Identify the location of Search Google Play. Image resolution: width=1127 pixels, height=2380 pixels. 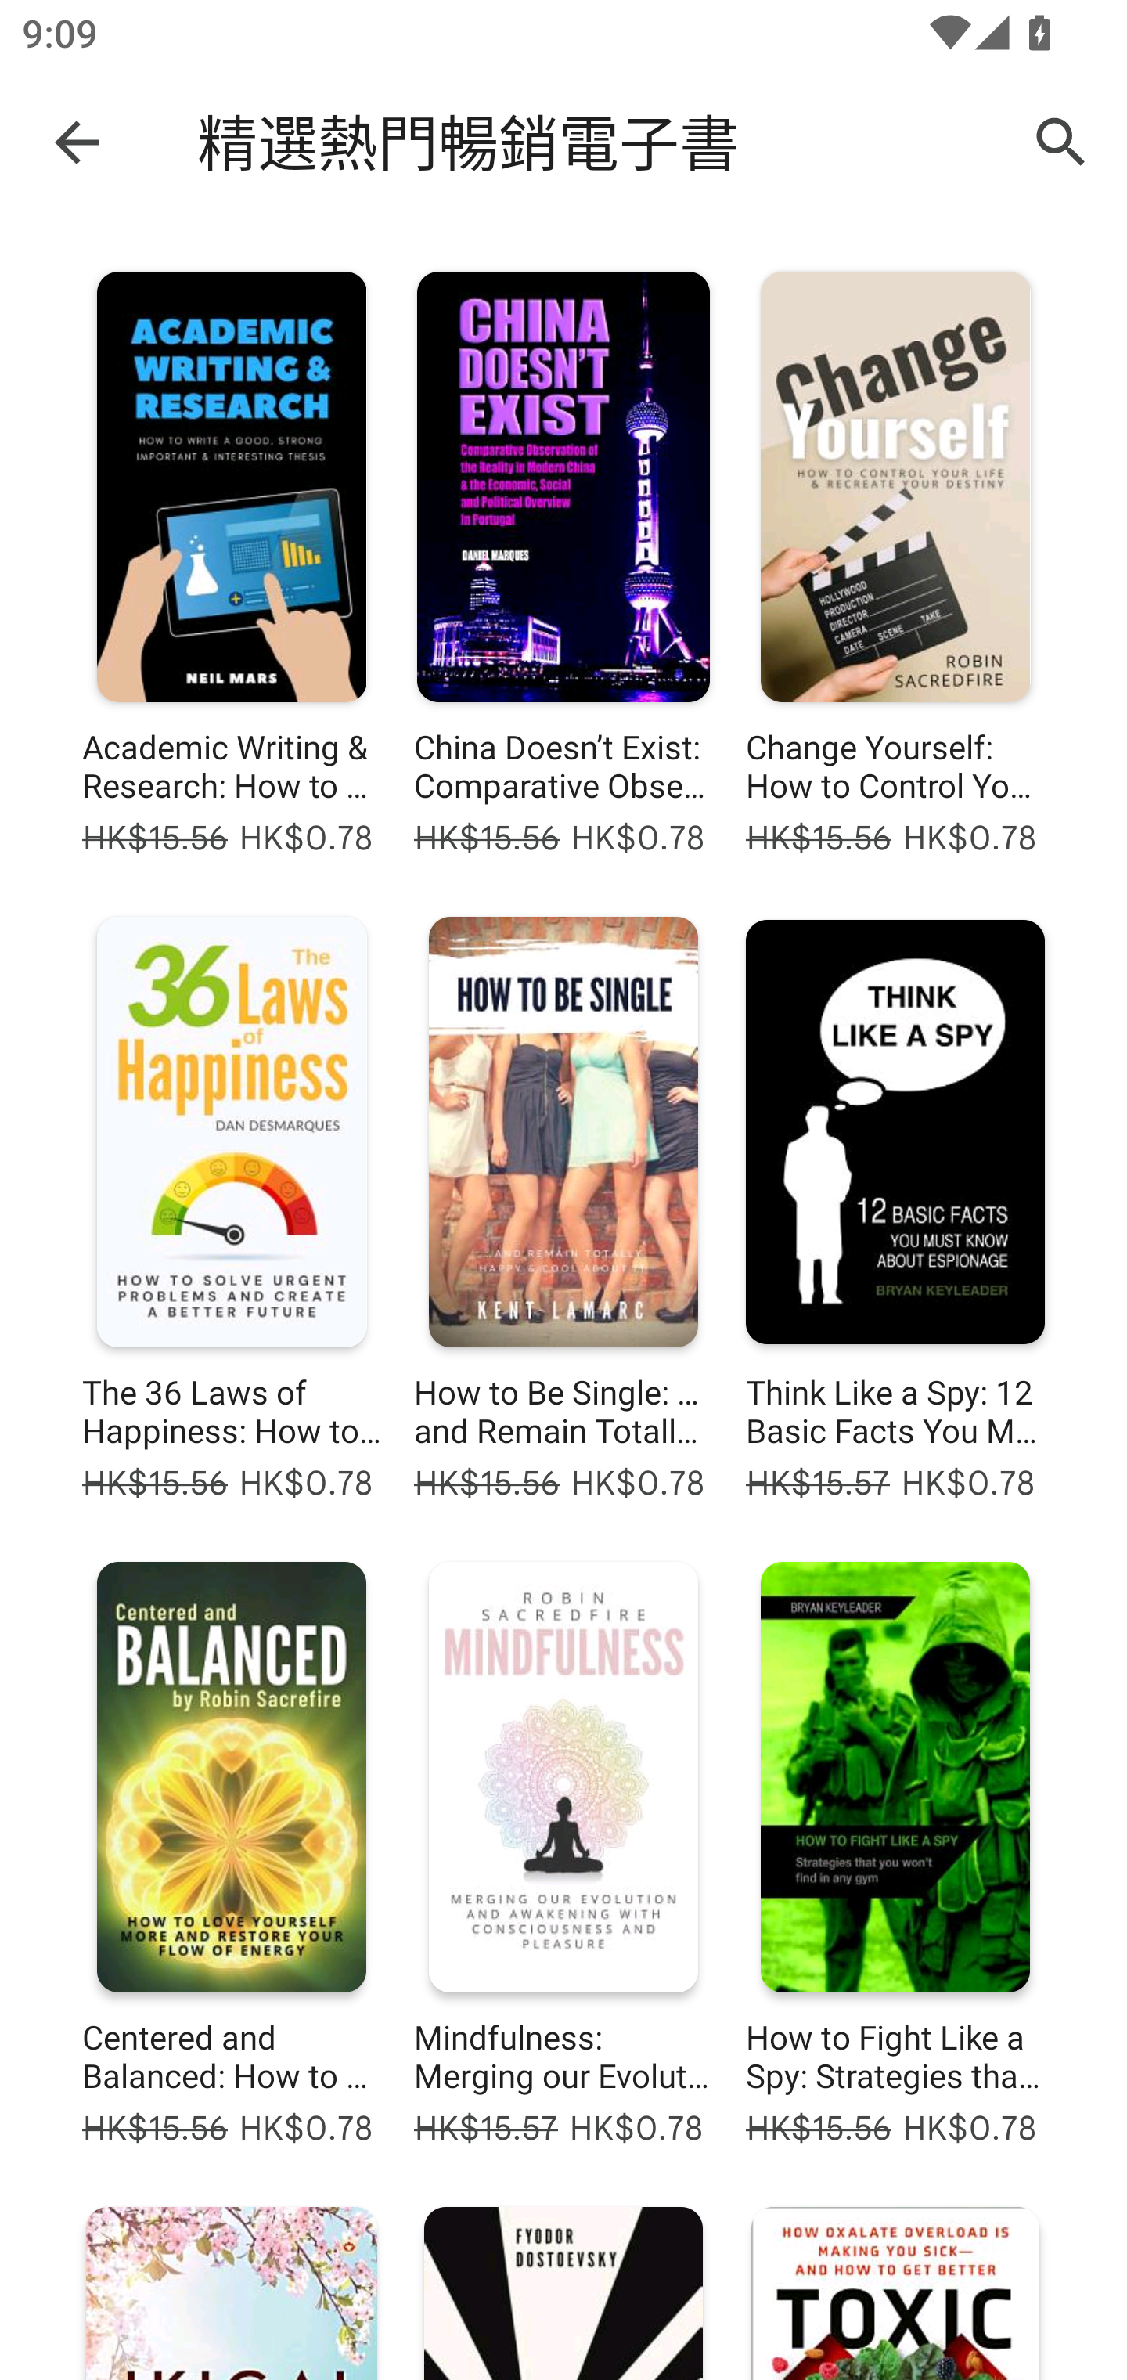
(1061, 142).